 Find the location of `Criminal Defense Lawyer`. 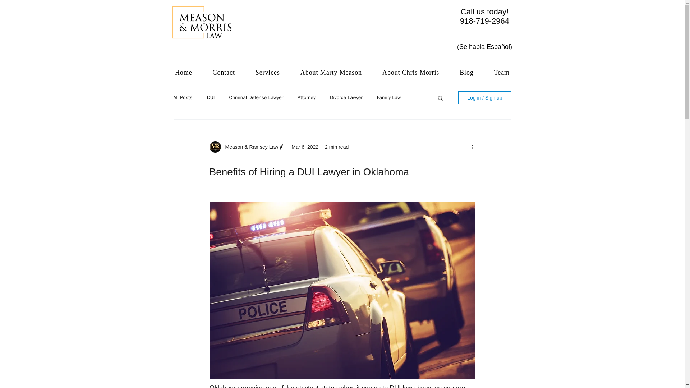

Criminal Defense Lawyer is located at coordinates (346, 98).